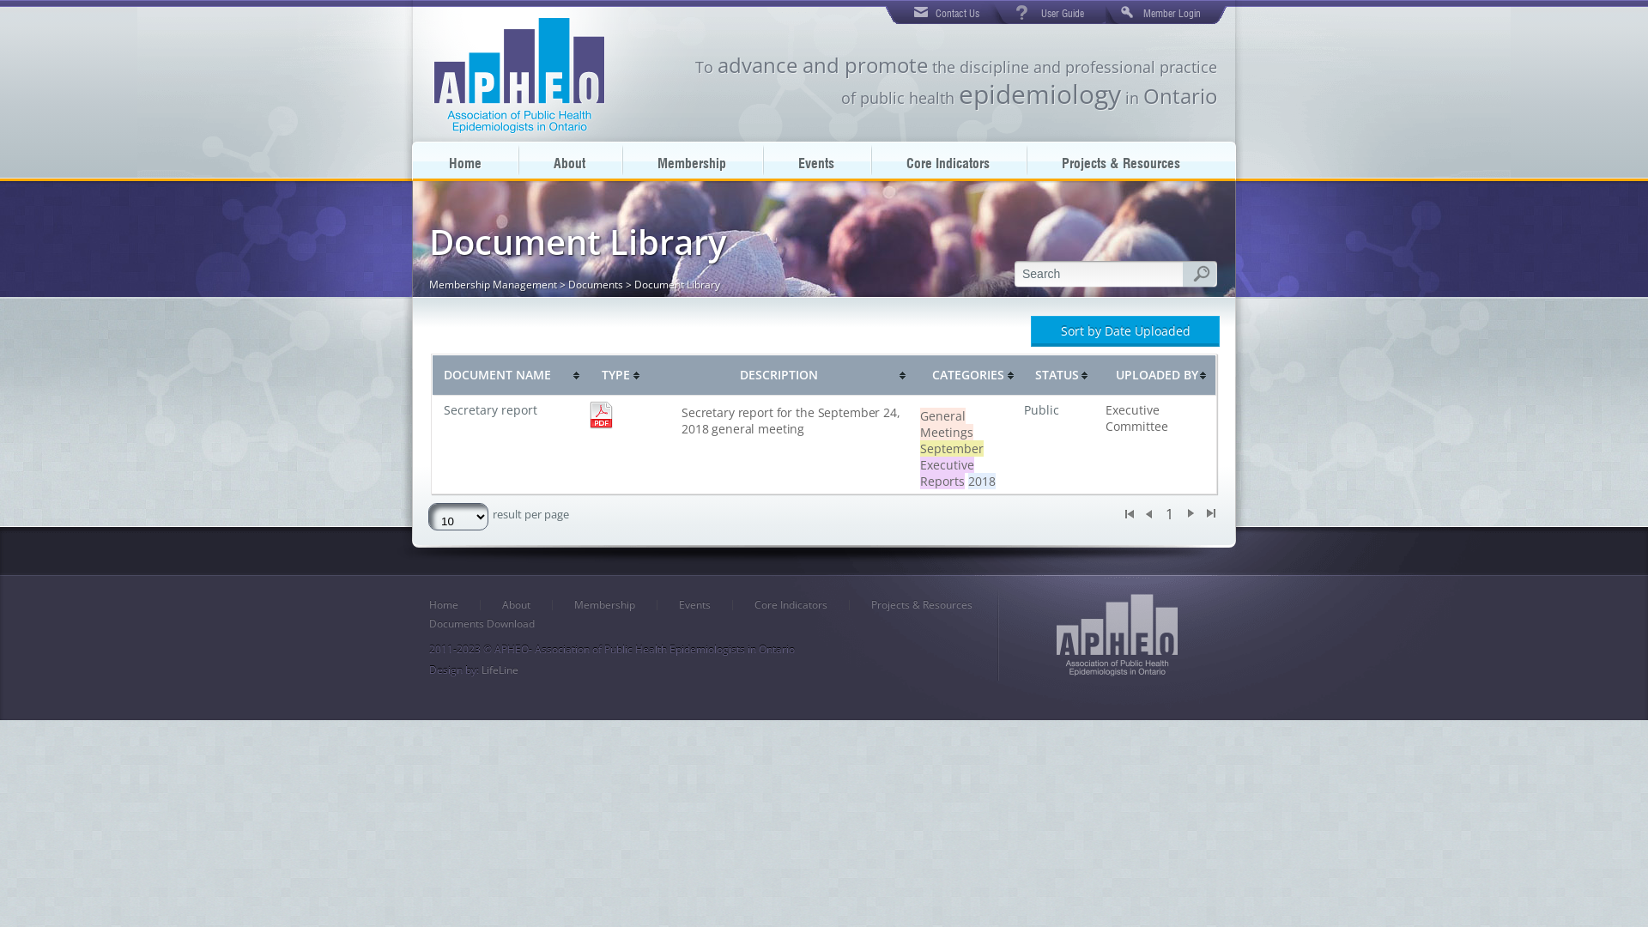 This screenshot has width=1648, height=927. What do you see at coordinates (922, 605) in the screenshot?
I see `Projects & Resources` at bounding box center [922, 605].